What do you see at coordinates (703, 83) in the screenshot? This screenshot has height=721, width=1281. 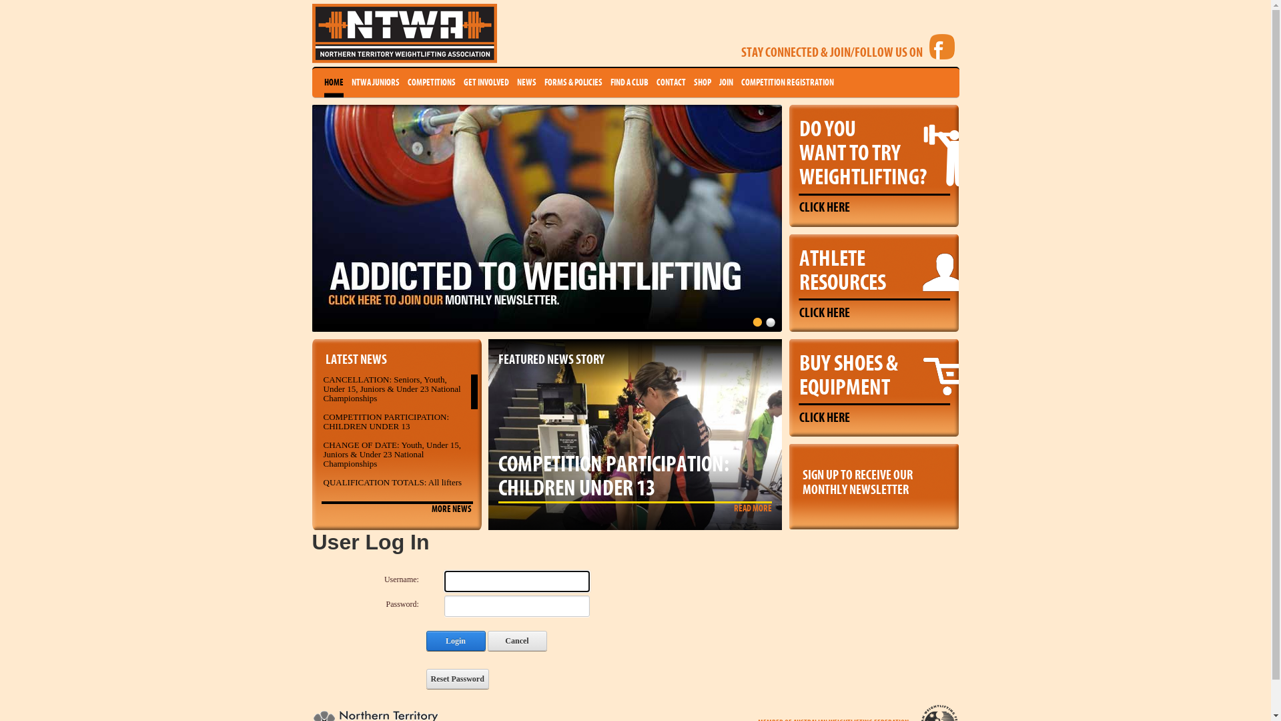 I see `SHOP` at bounding box center [703, 83].